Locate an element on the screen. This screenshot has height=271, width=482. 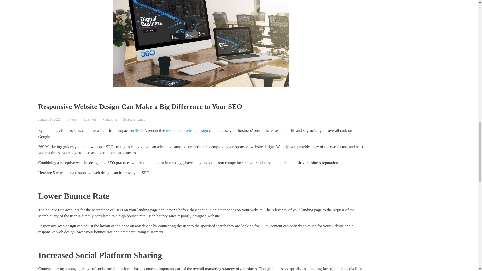
2021-01-05T10:53:48-05:00 is located at coordinates (49, 119).